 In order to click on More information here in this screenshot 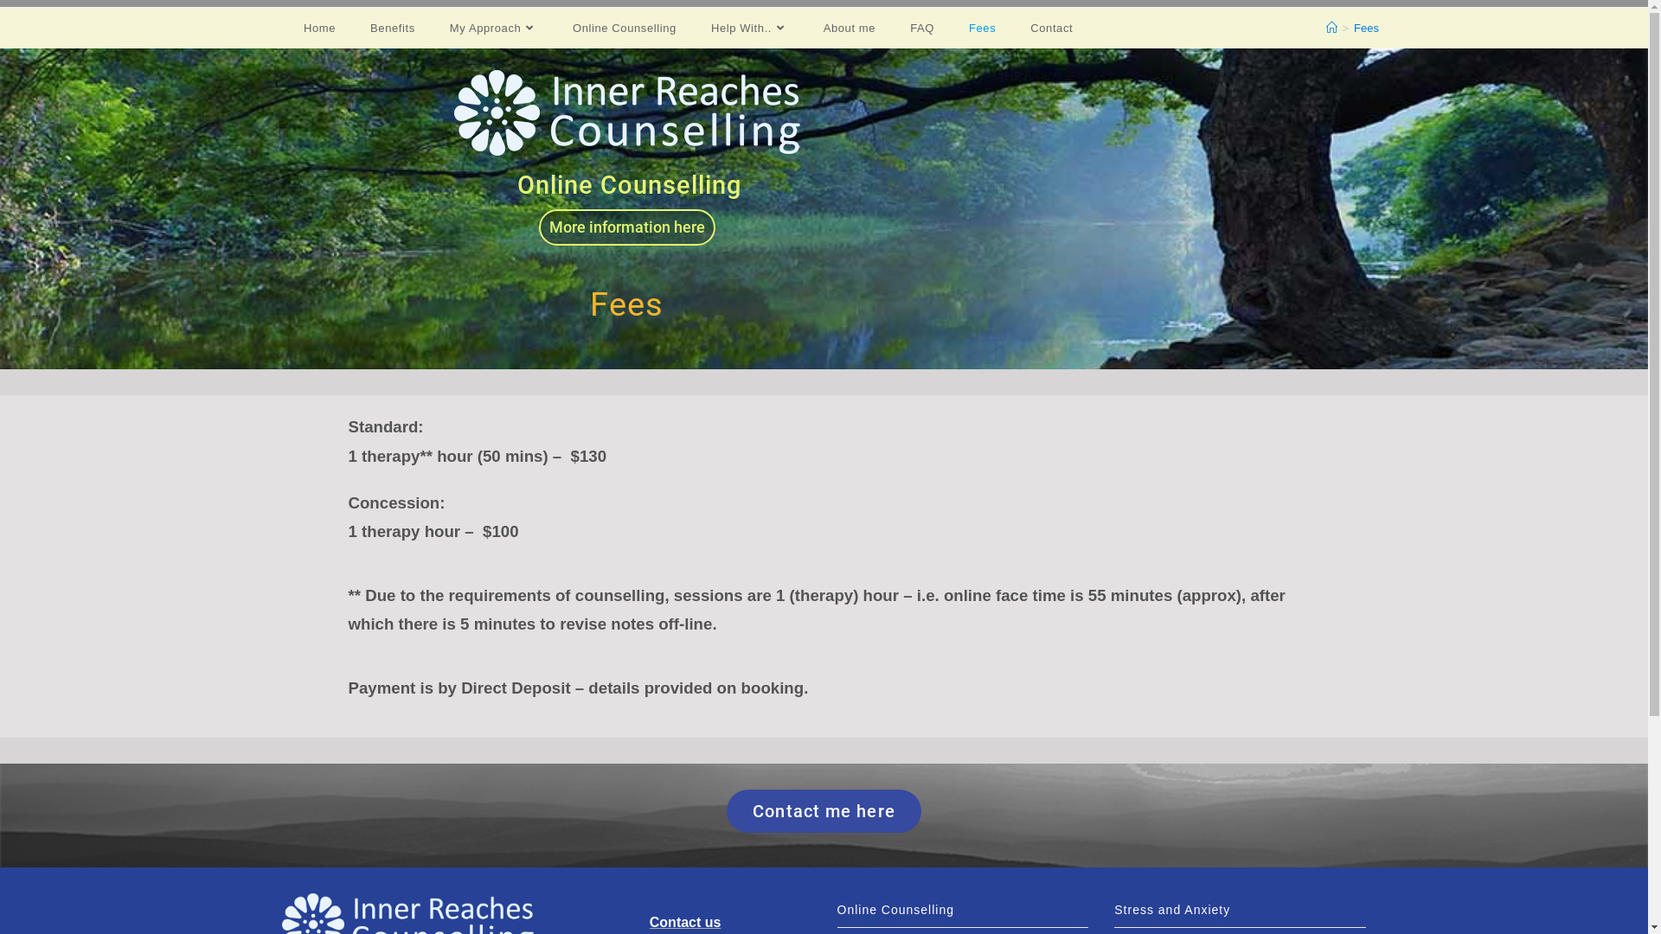, I will do `click(626, 227)`.